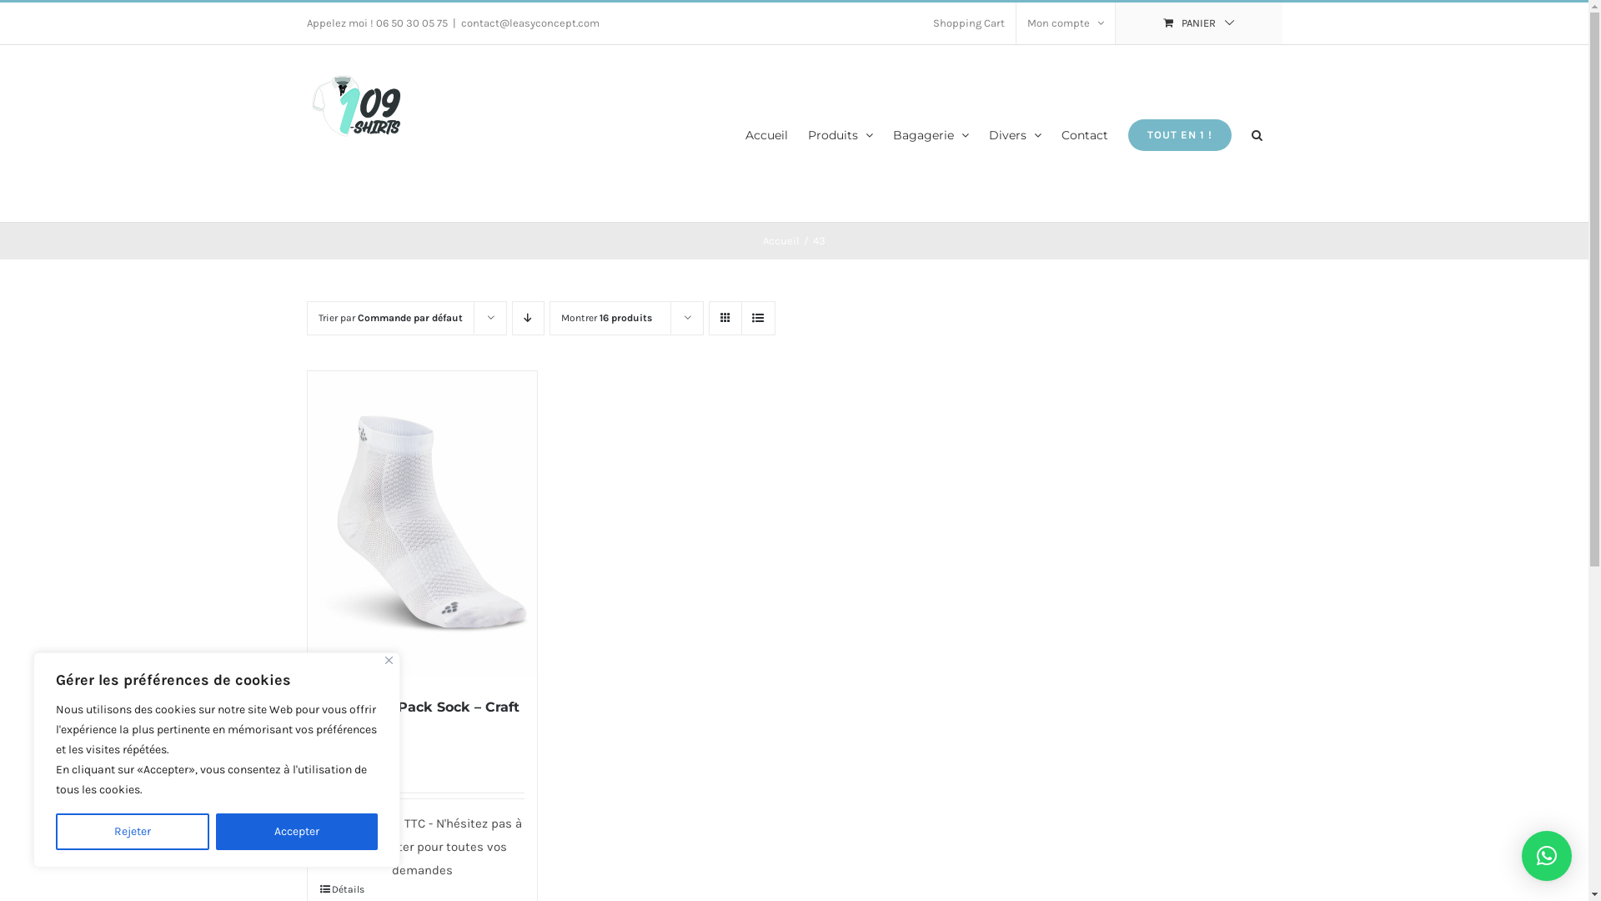 This screenshot has height=901, width=1601. Describe the element at coordinates (1084, 133) in the screenshot. I see `Contact` at that location.